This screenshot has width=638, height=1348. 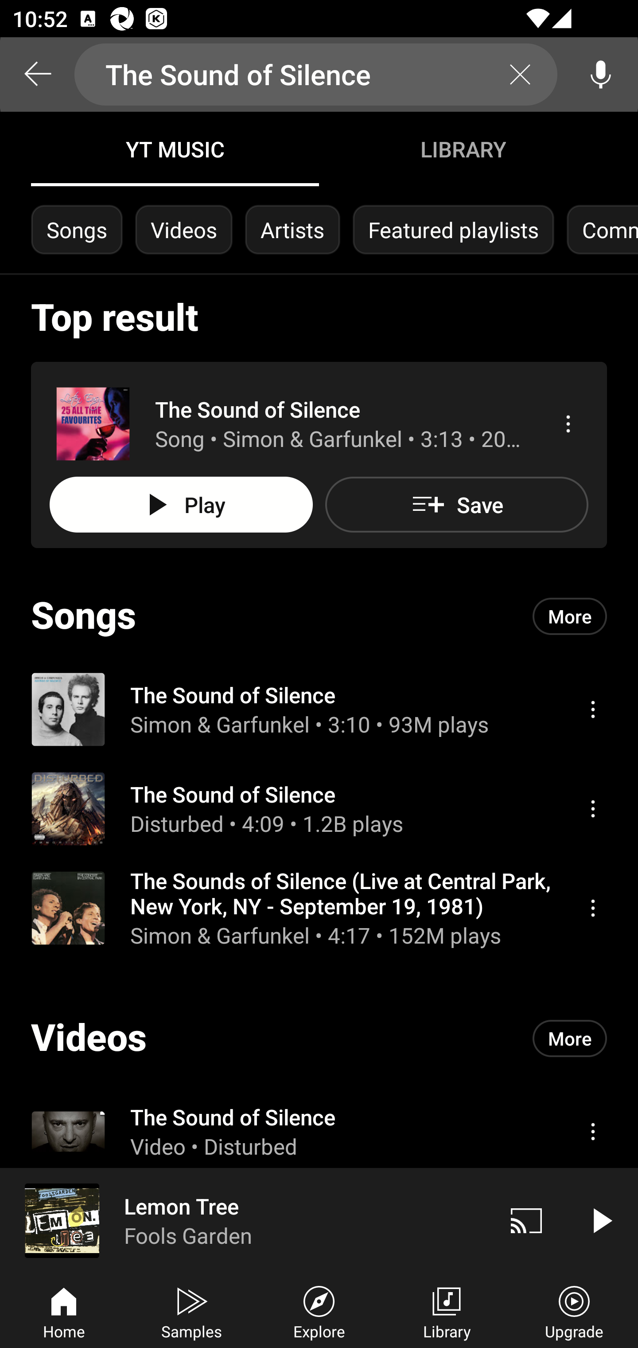 What do you see at coordinates (520, 74) in the screenshot?
I see `Clear search` at bounding box center [520, 74].